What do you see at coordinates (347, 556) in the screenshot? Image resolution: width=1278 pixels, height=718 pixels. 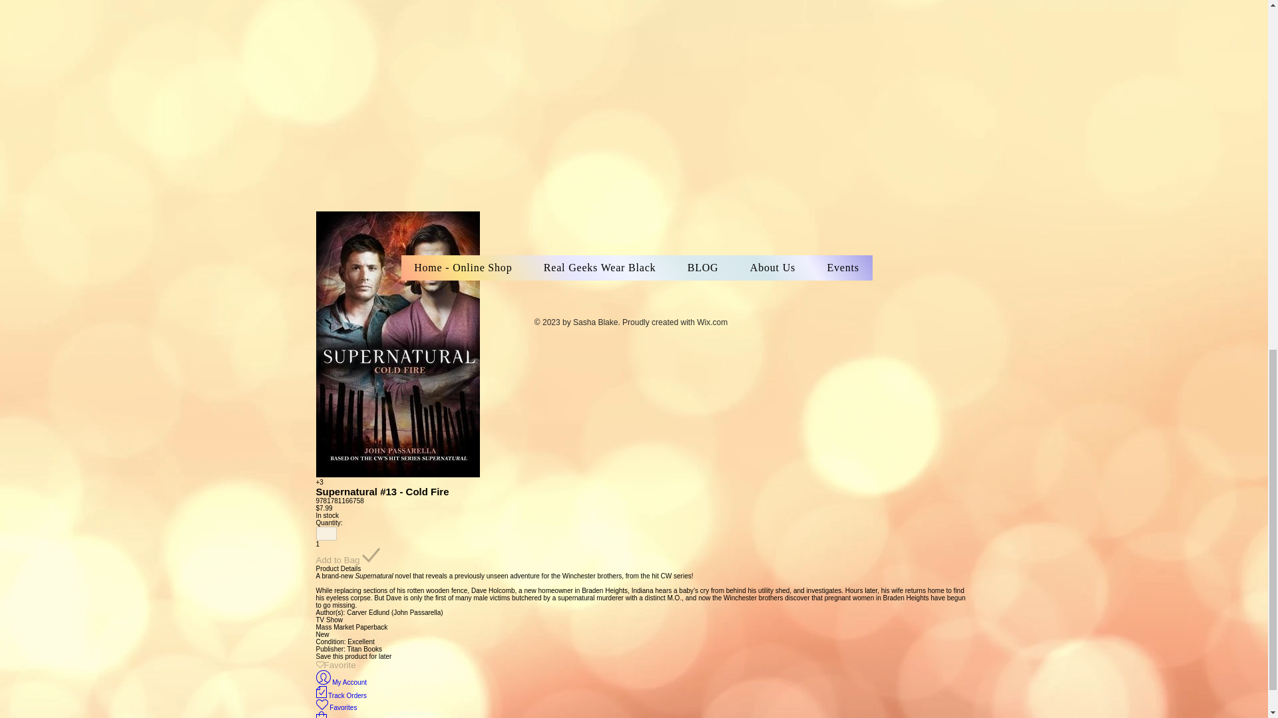 I see `Add to Bag` at bounding box center [347, 556].